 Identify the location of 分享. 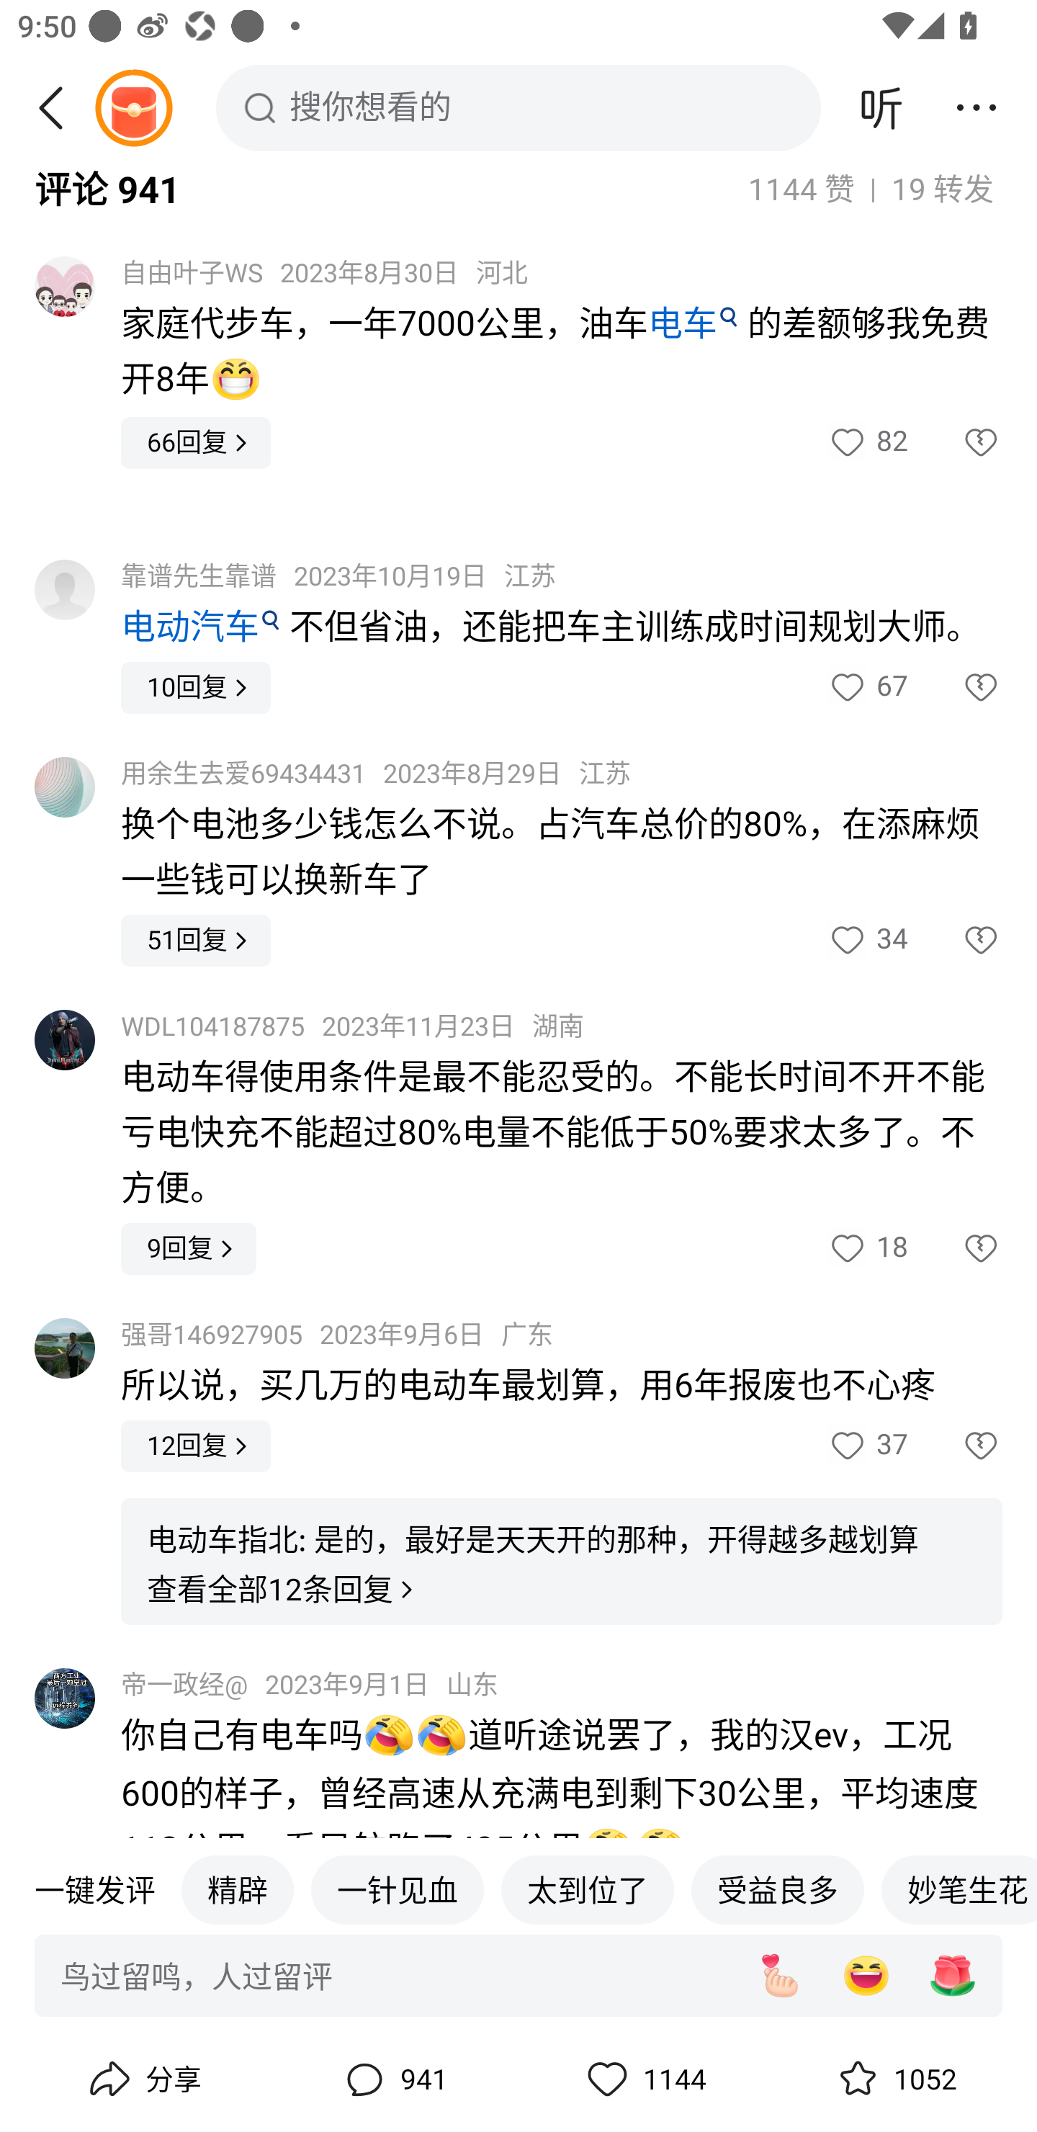
(143, 2079).